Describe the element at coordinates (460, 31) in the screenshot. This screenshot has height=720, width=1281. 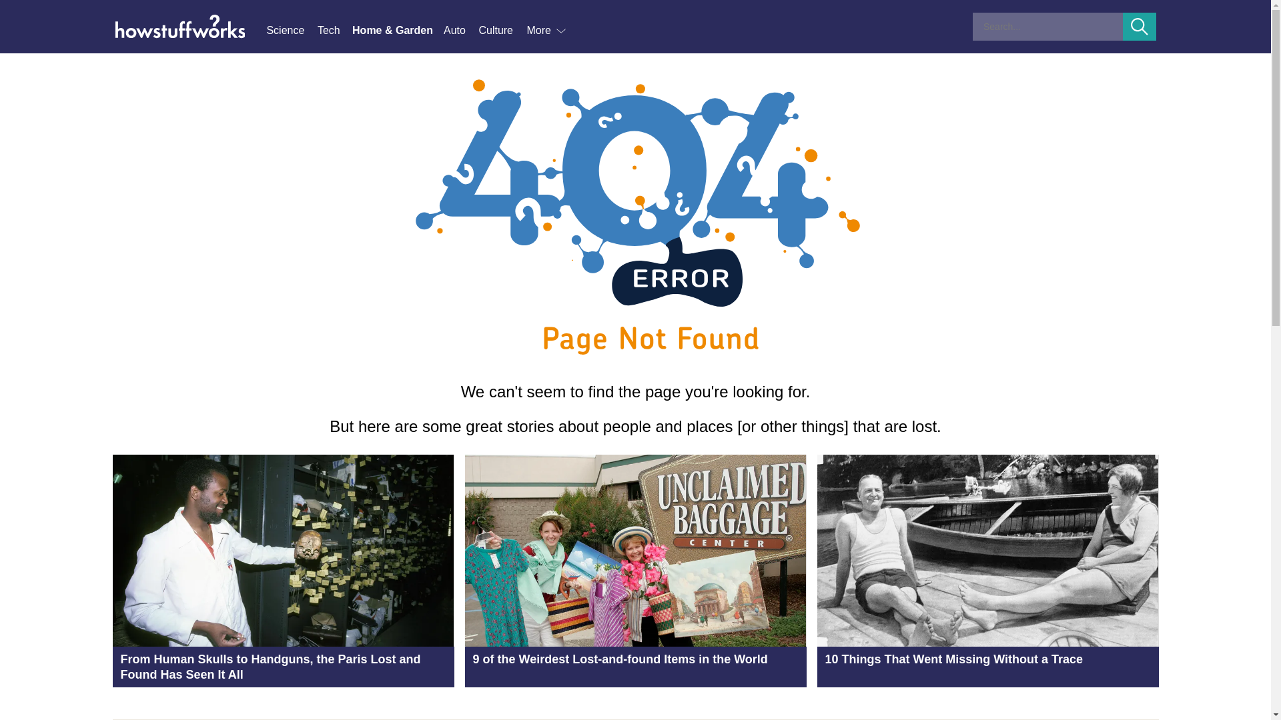
I see `Auto` at that location.